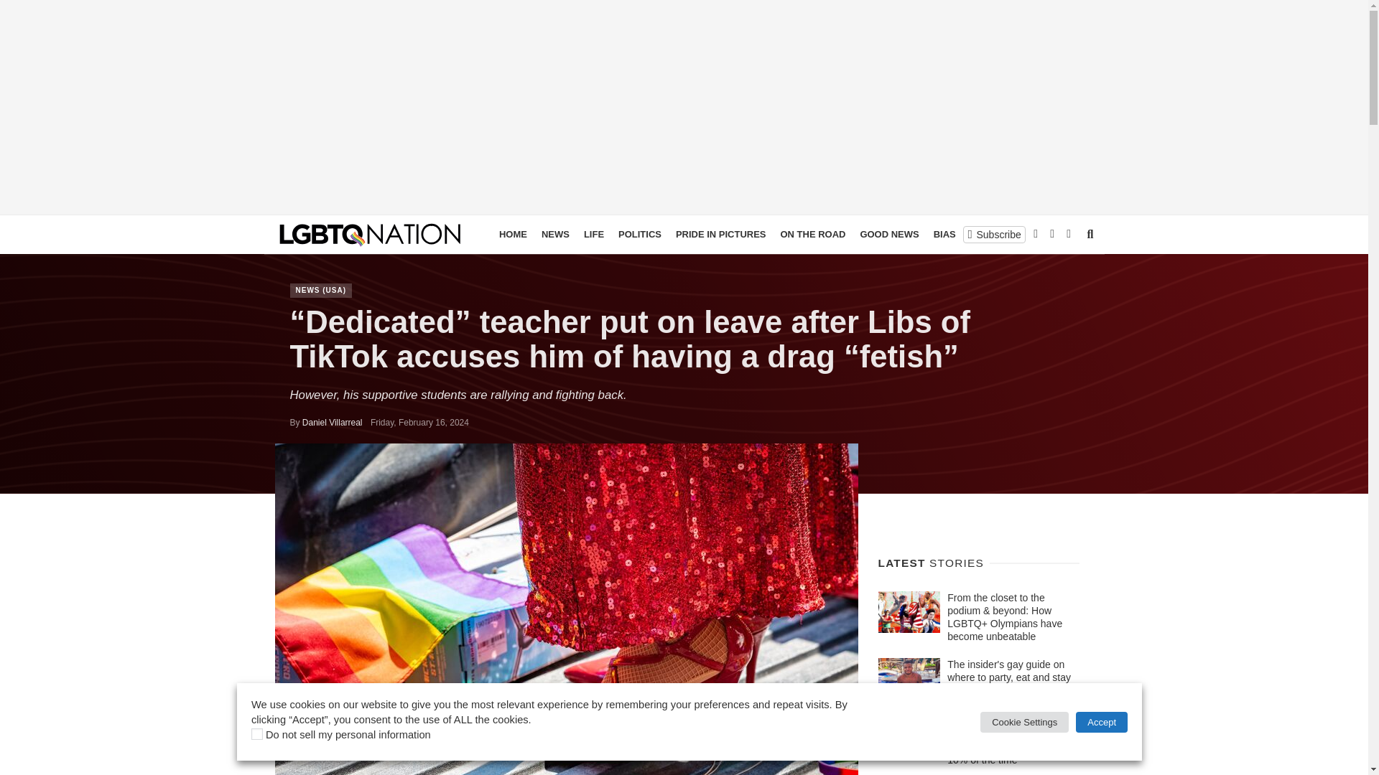  I want to click on Posts by Daniel Villarreal, so click(332, 423).